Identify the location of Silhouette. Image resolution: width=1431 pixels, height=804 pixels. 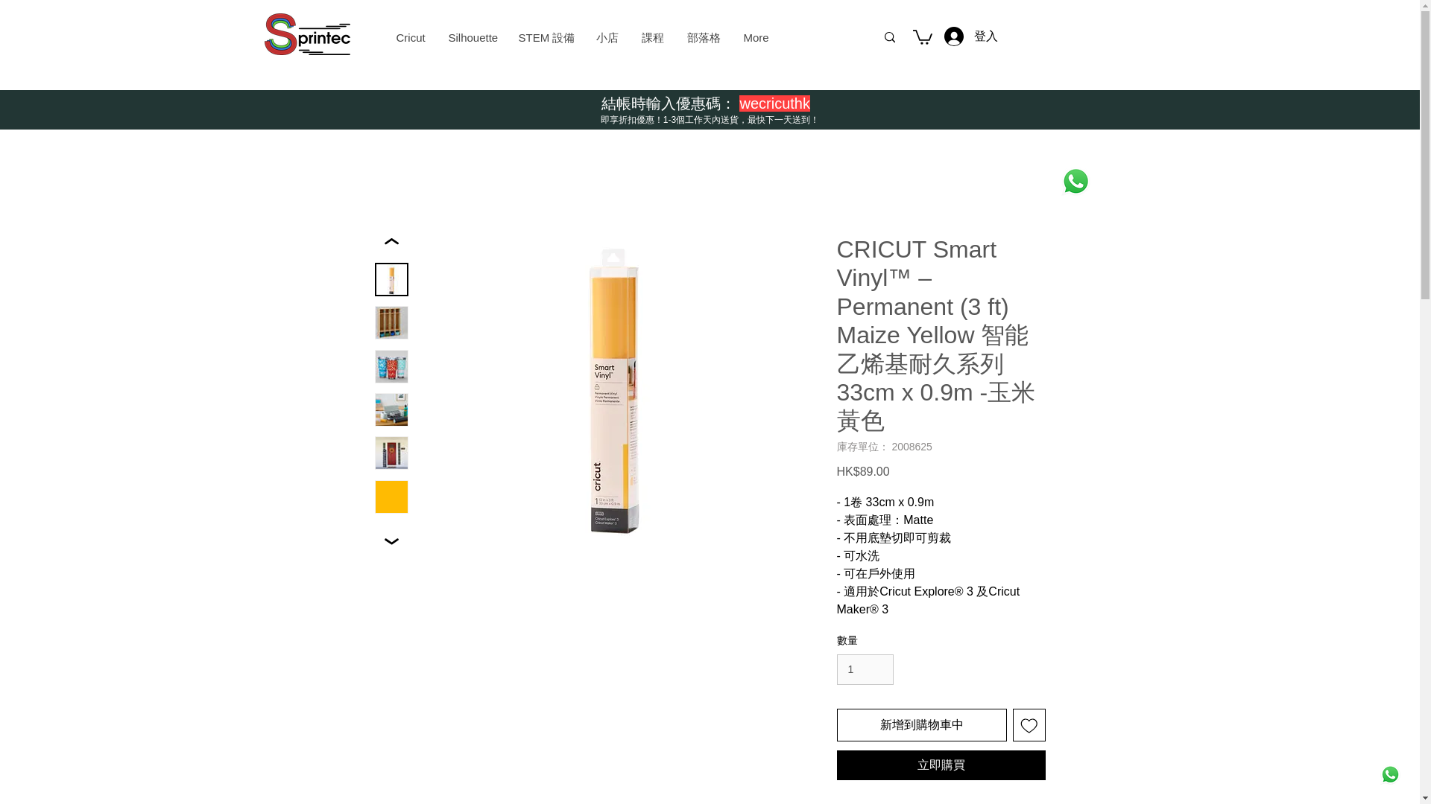
(471, 37).